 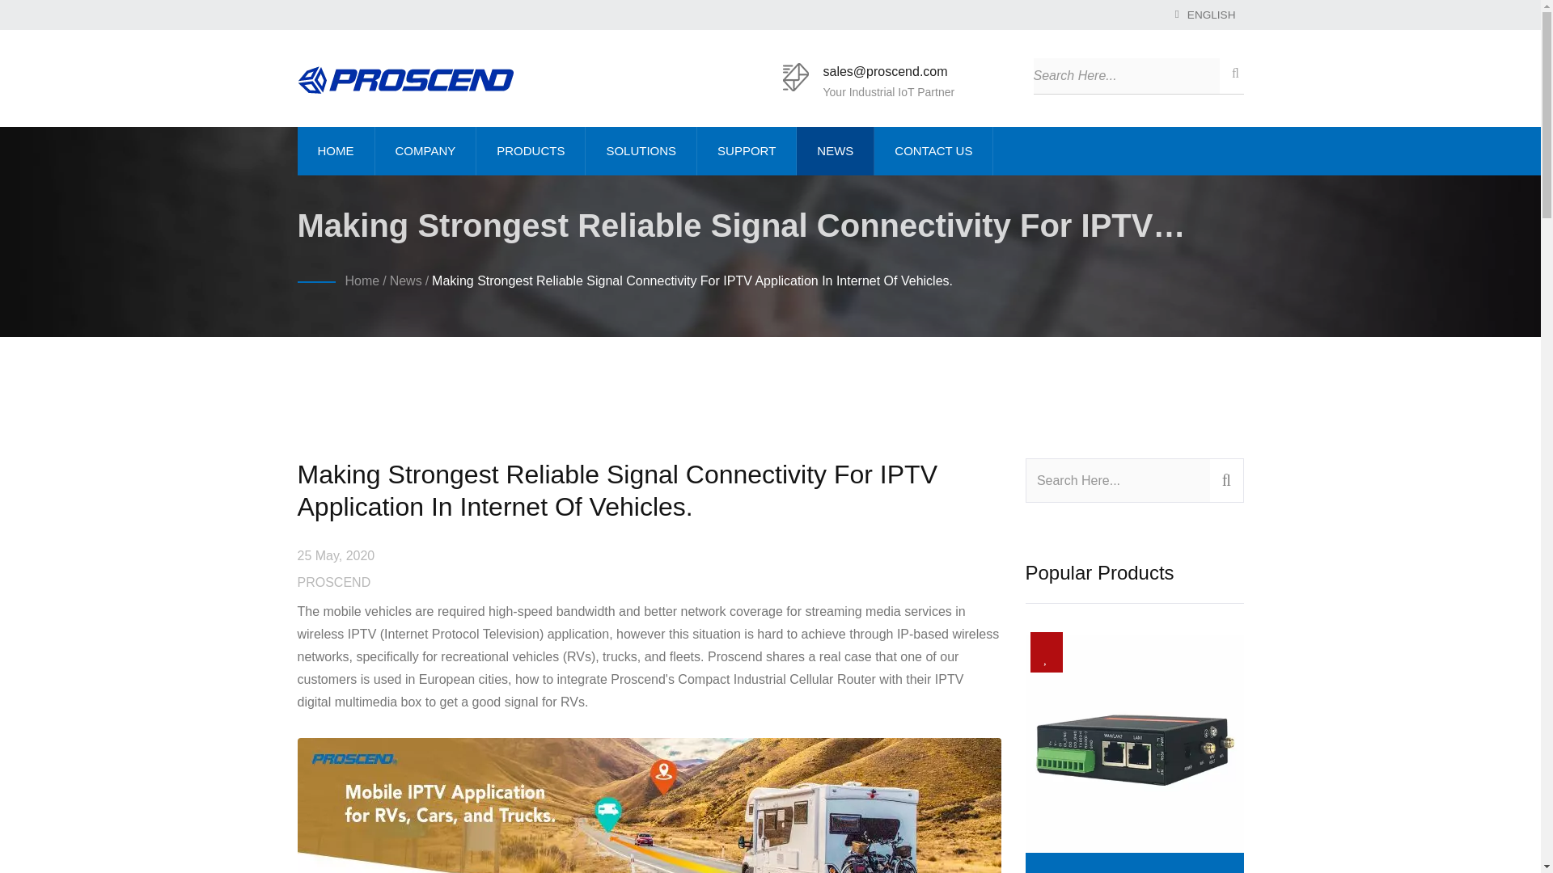 I want to click on Search Here..., so click(x=1117, y=480).